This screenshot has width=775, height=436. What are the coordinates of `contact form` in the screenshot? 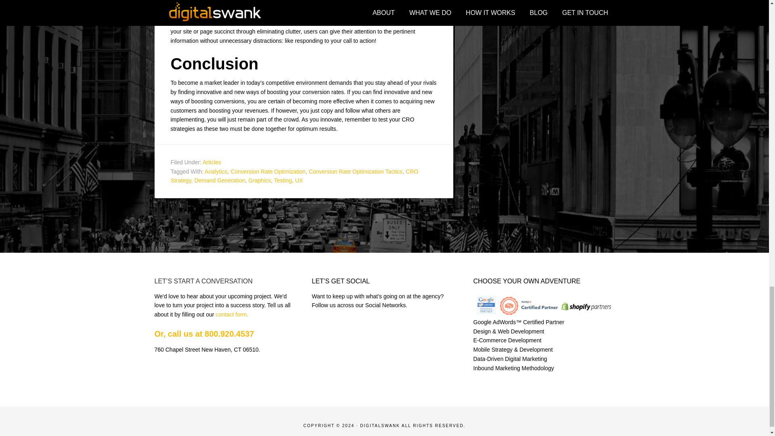 It's located at (231, 314).